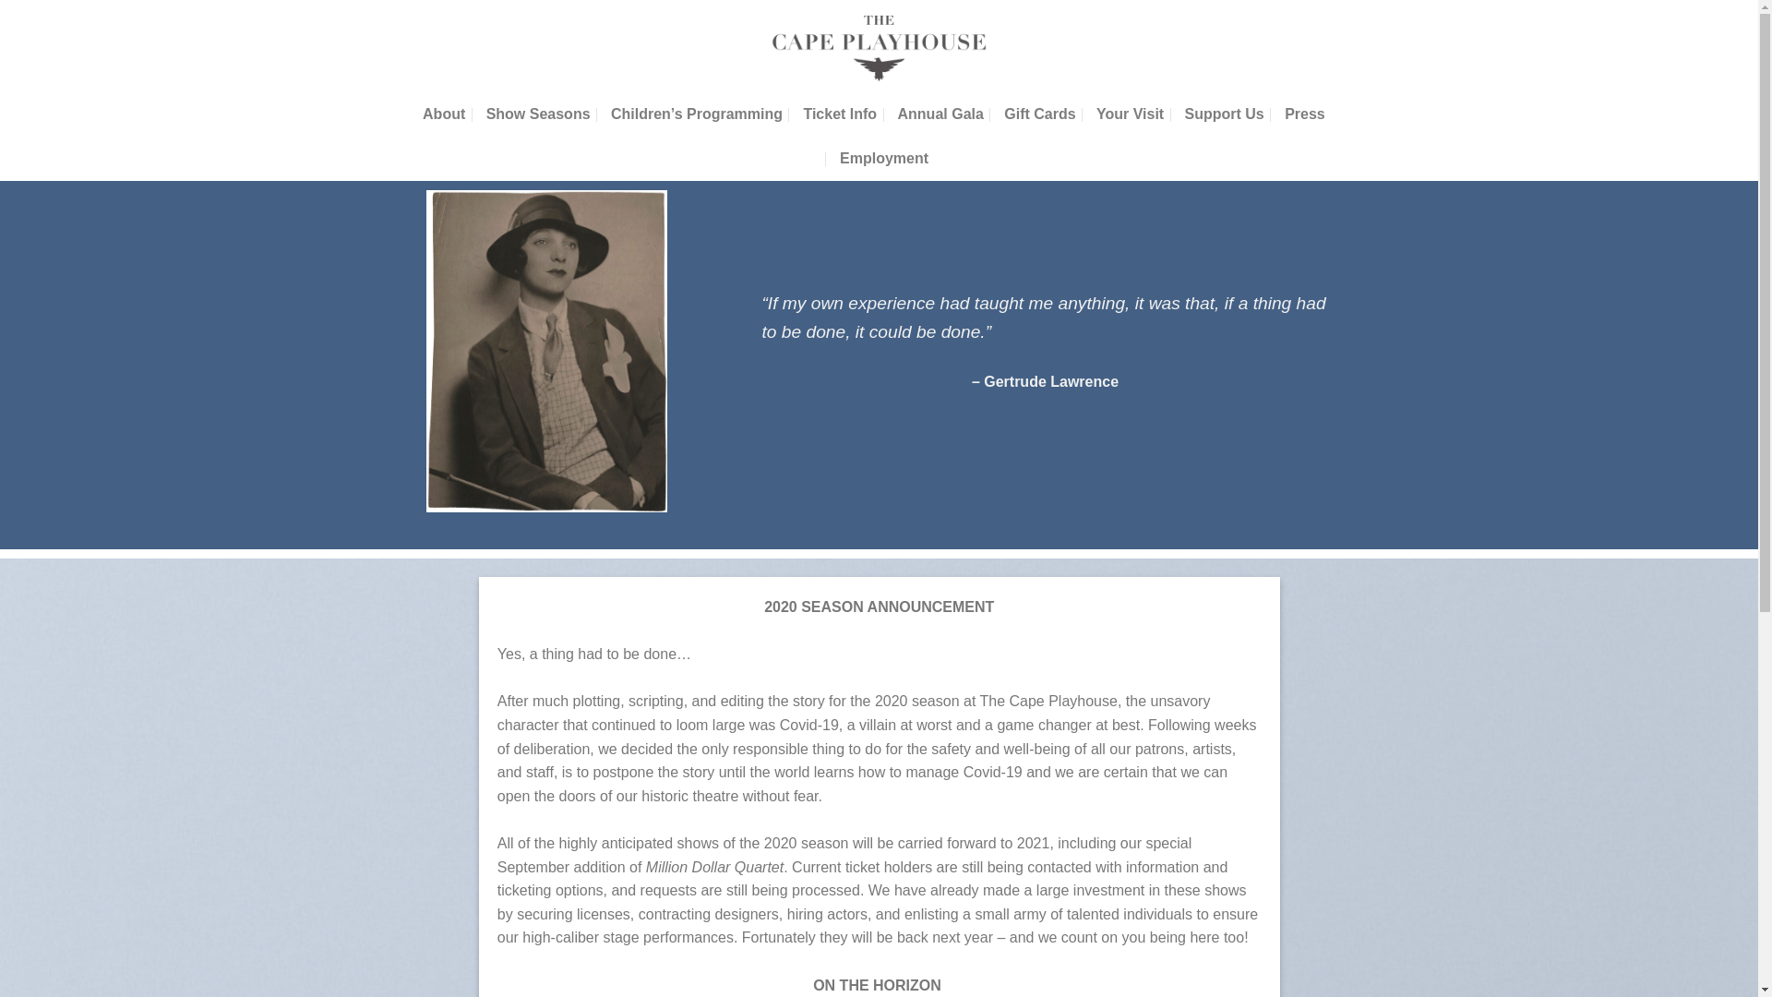  Describe the element at coordinates (443, 114) in the screenshot. I see `About` at that location.